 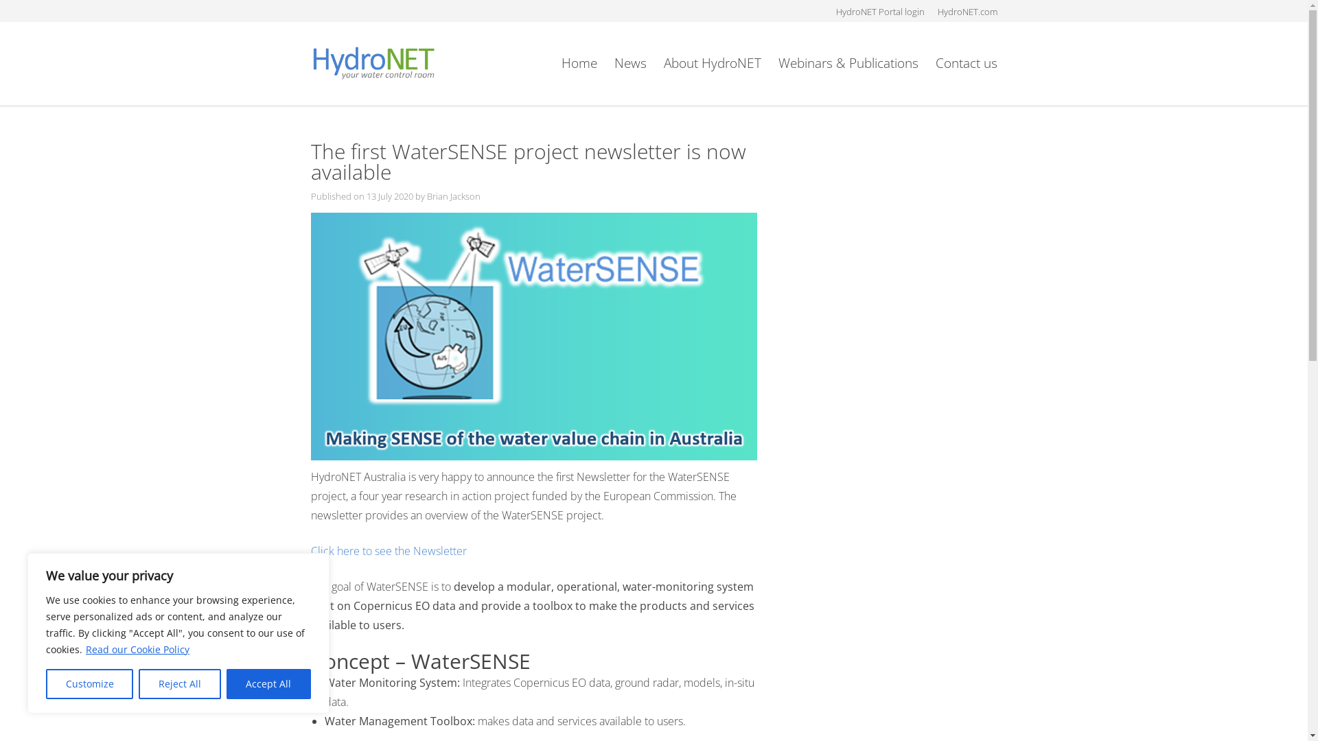 What do you see at coordinates (89, 684) in the screenshot?
I see `Customize` at bounding box center [89, 684].